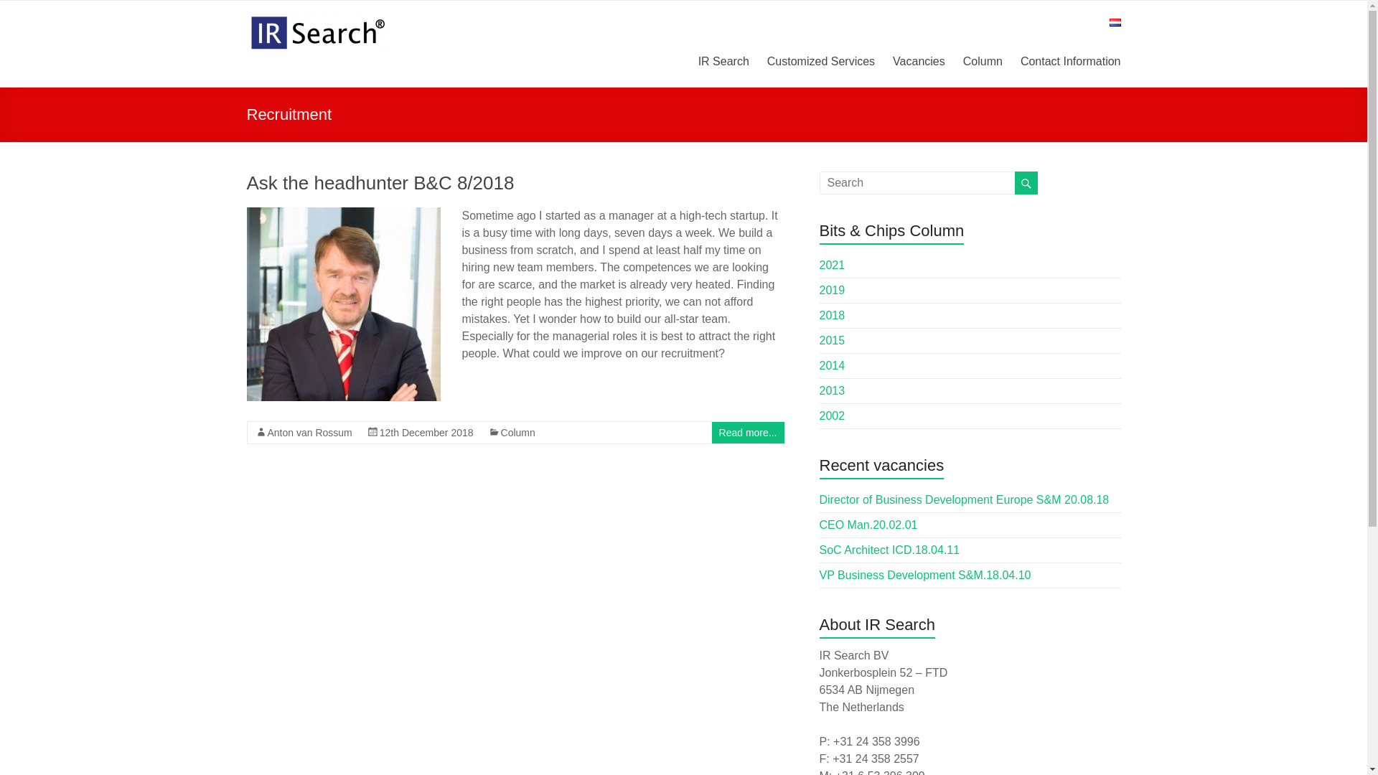  Describe the element at coordinates (833, 366) in the screenshot. I see `2014` at that location.